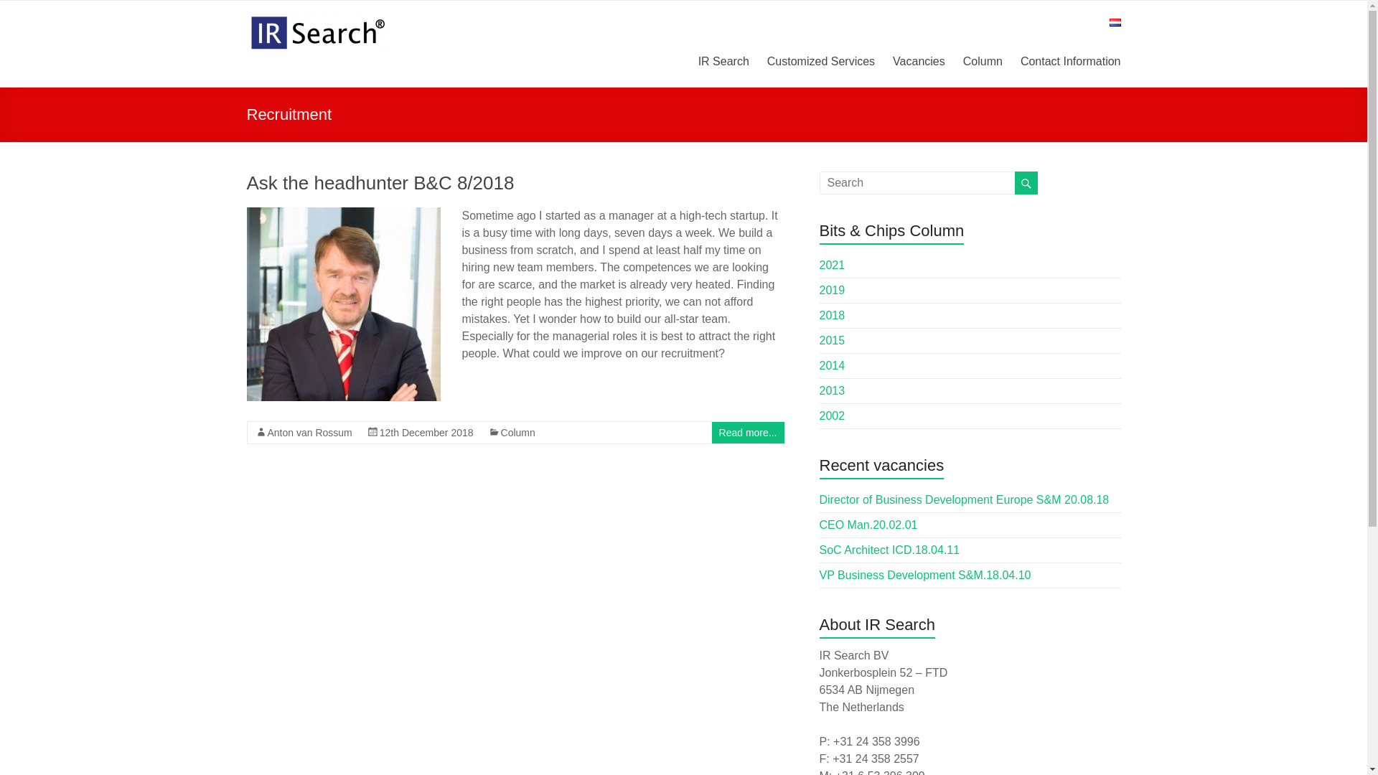  Describe the element at coordinates (833, 366) in the screenshot. I see `2014` at that location.